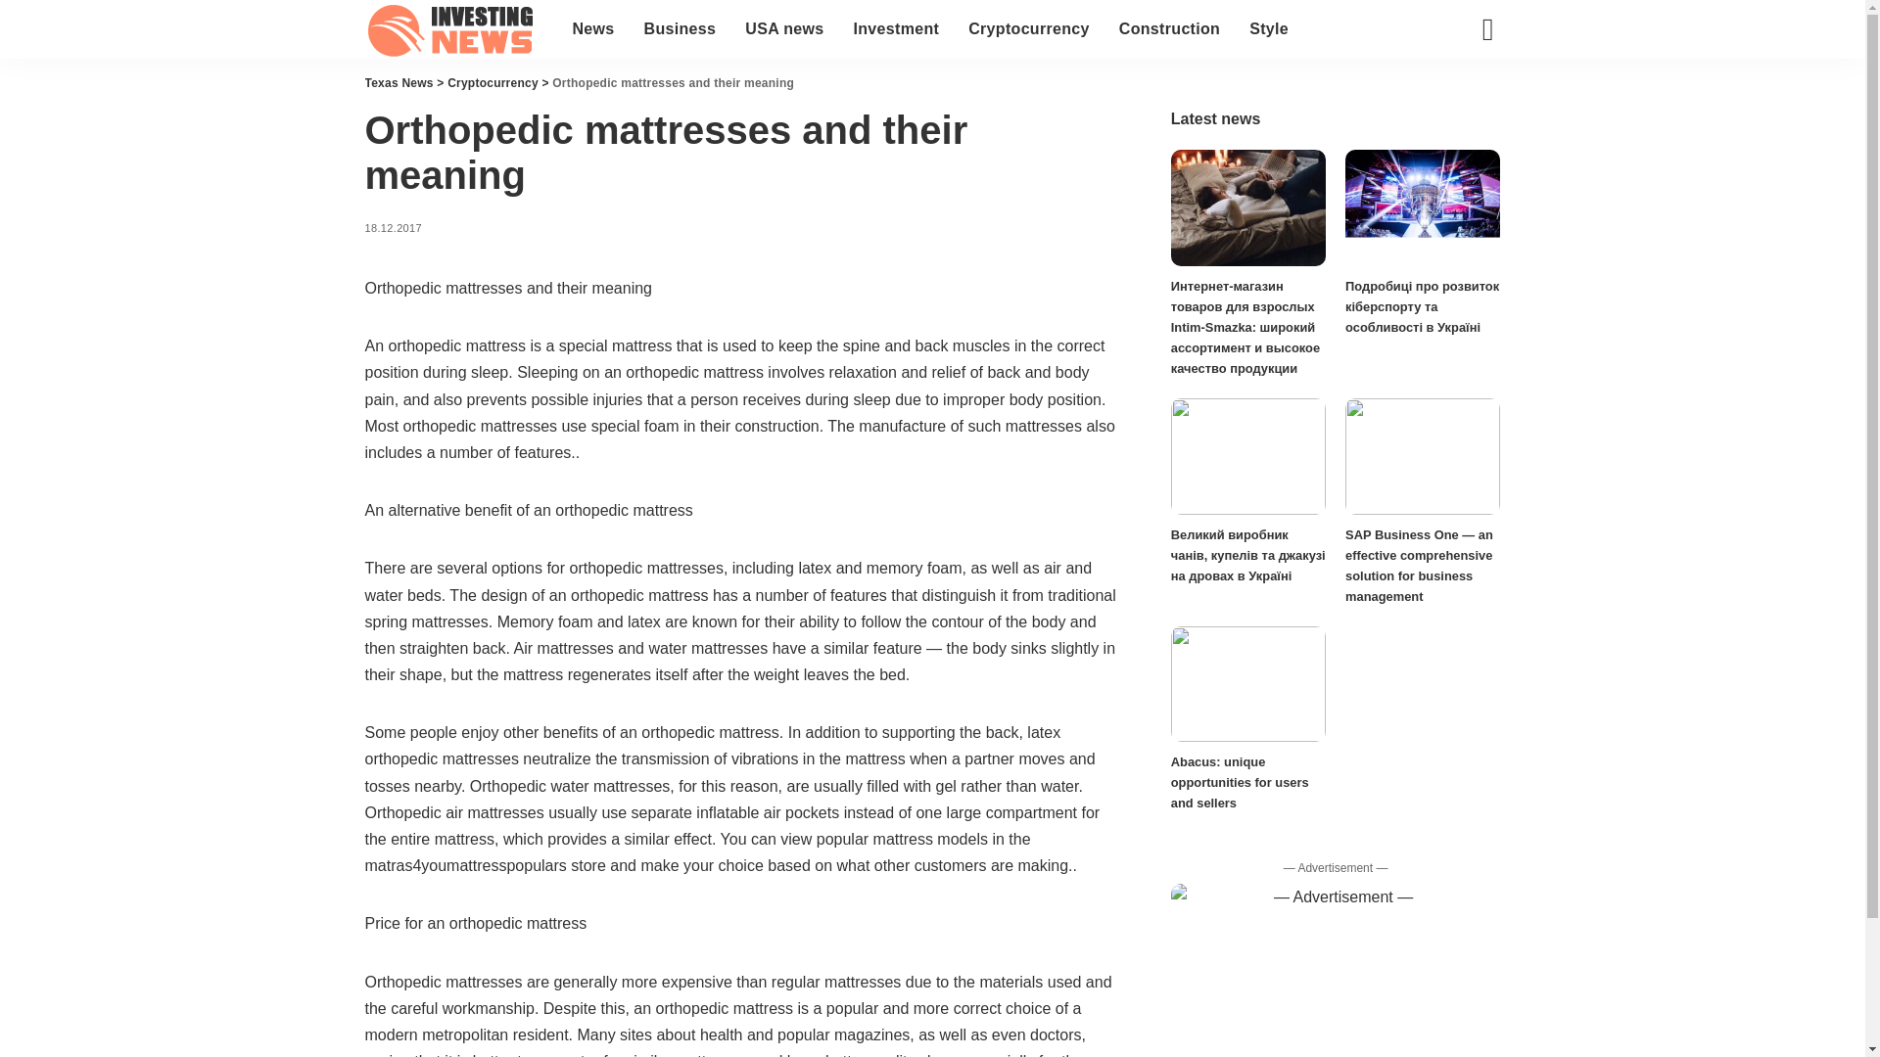 The image size is (1880, 1057). What do you see at coordinates (1028, 29) in the screenshot?
I see `Cryptocurrency` at bounding box center [1028, 29].